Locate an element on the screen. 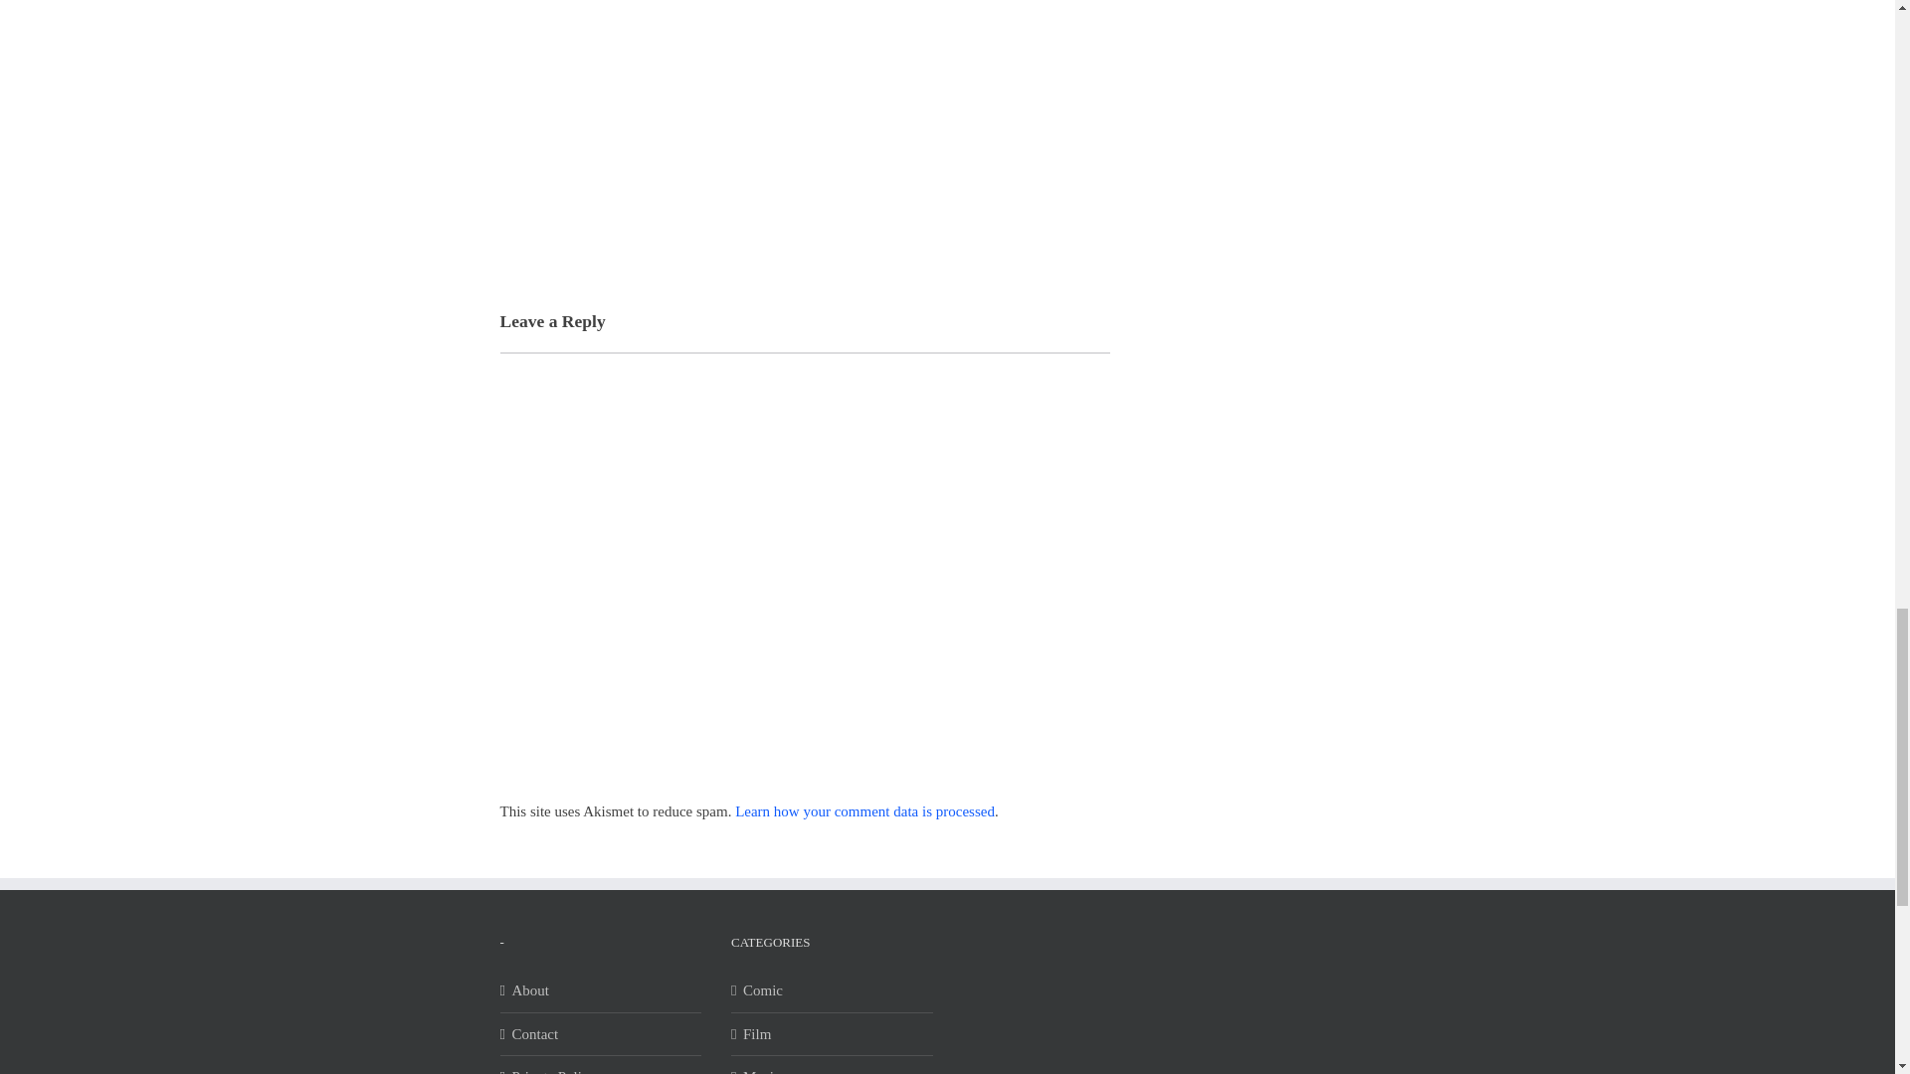  Film is located at coordinates (832, 1034).